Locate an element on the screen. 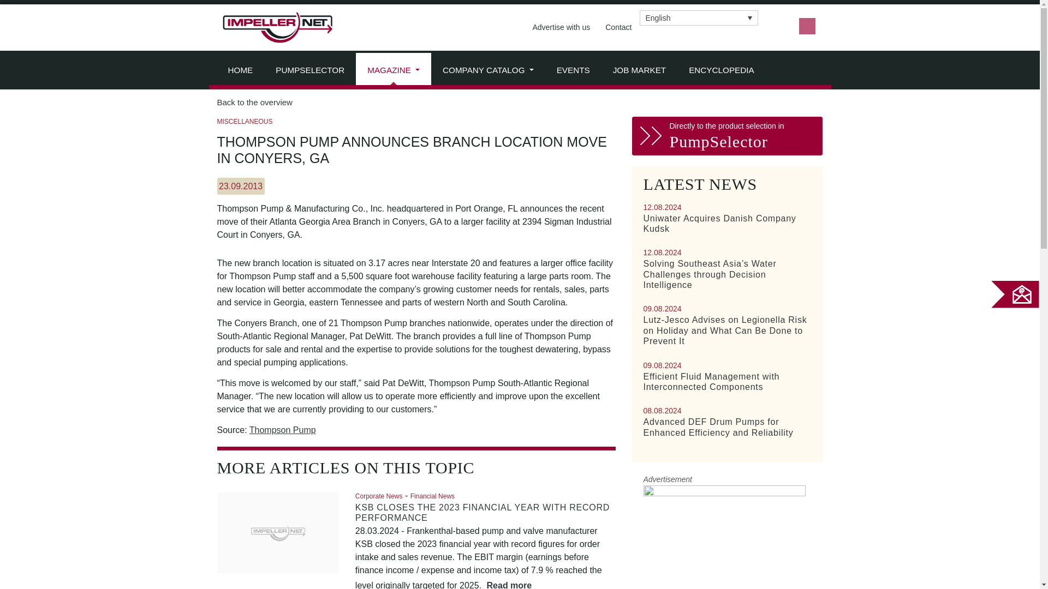 This screenshot has width=1048, height=589. English is located at coordinates (699, 17).